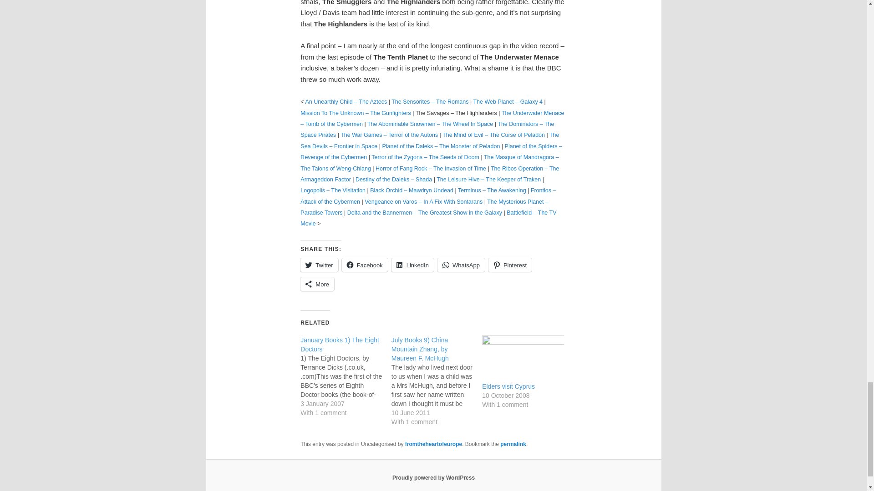 The image size is (874, 491). I want to click on Elders visit Cyprus, so click(508, 386).